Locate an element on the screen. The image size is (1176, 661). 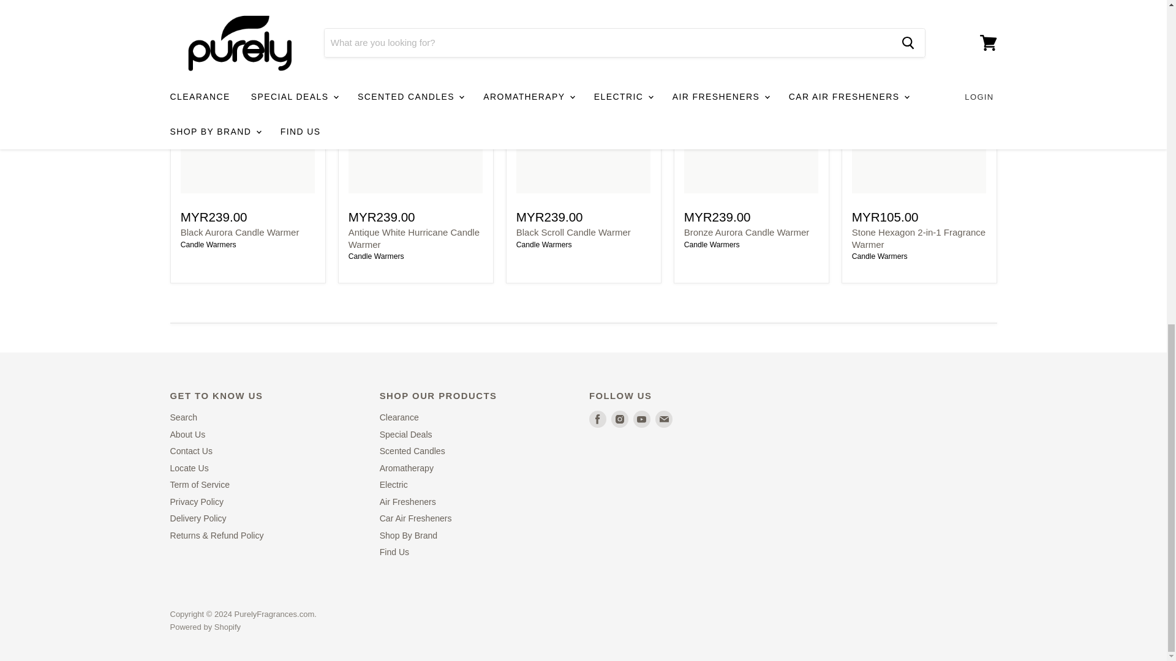
Candle Warmers is located at coordinates (712, 245).